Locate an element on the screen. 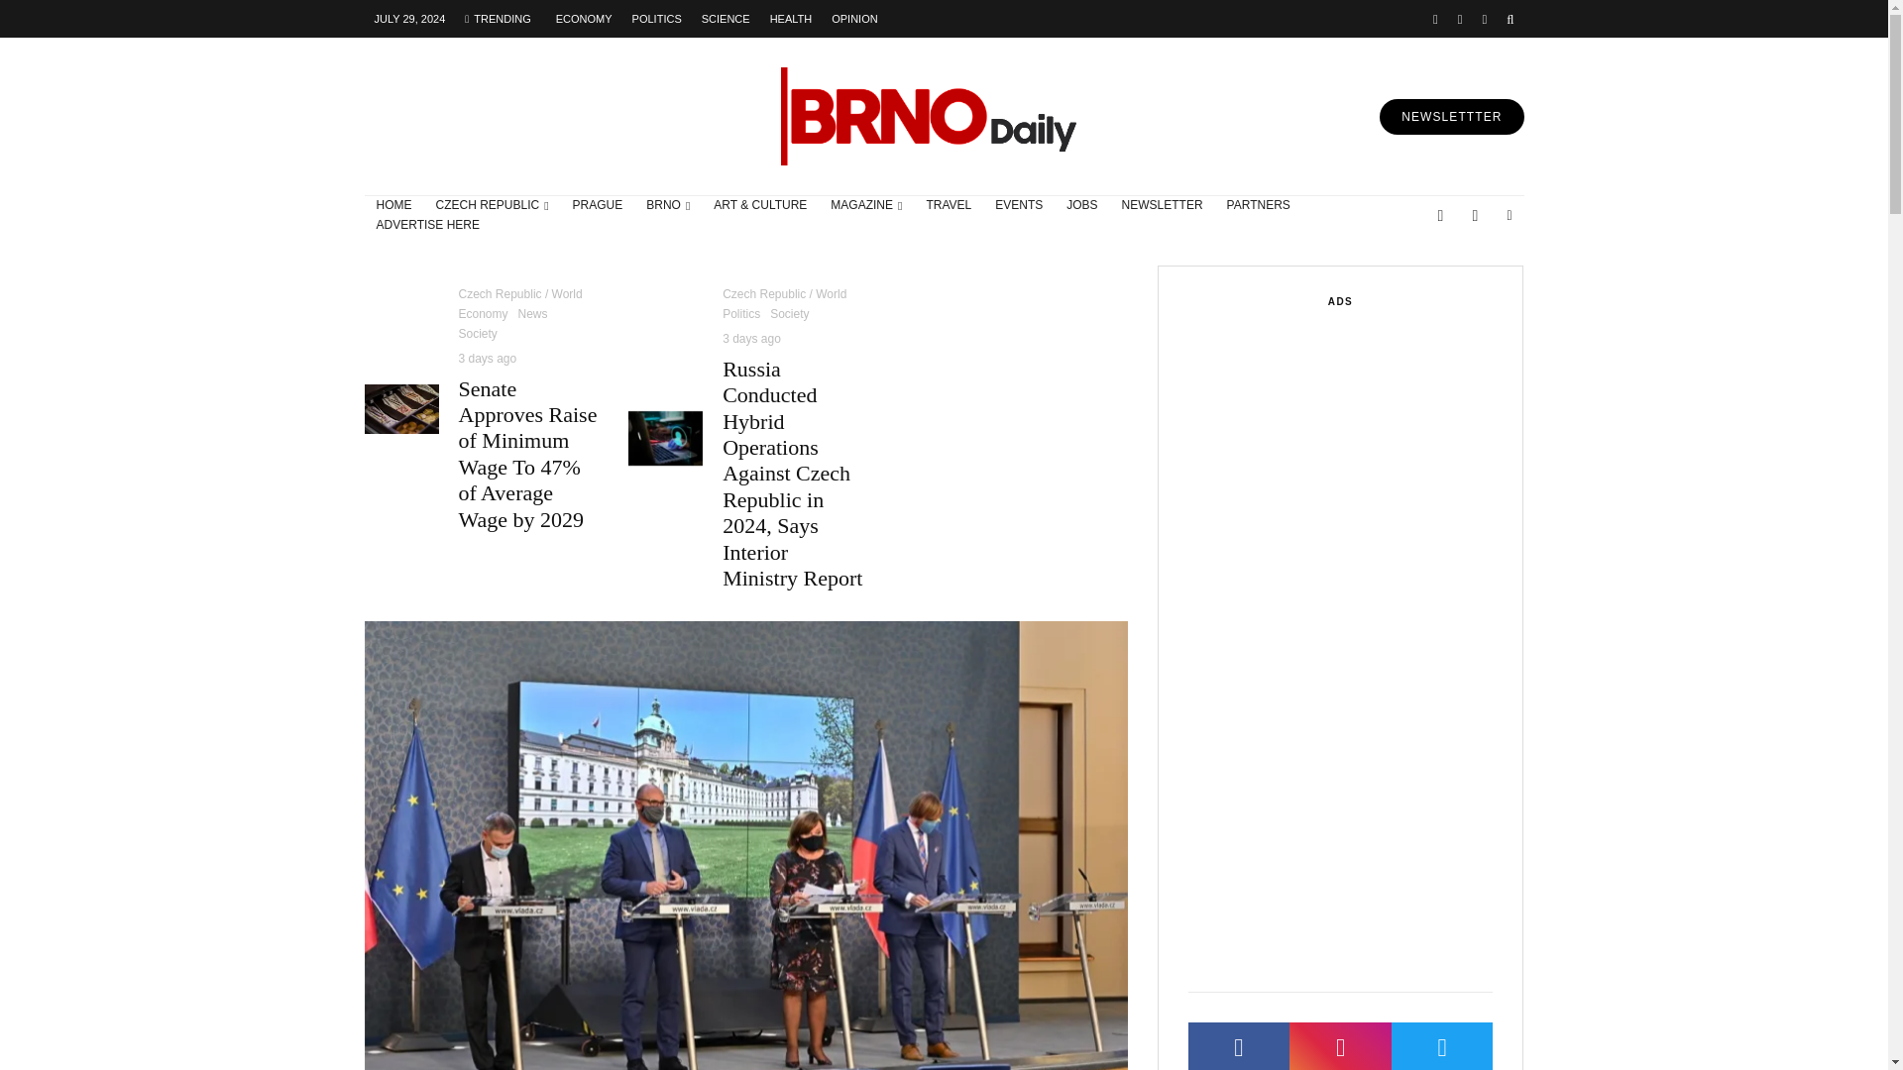 The width and height of the screenshot is (1903, 1070). ECONOMY is located at coordinates (584, 18).